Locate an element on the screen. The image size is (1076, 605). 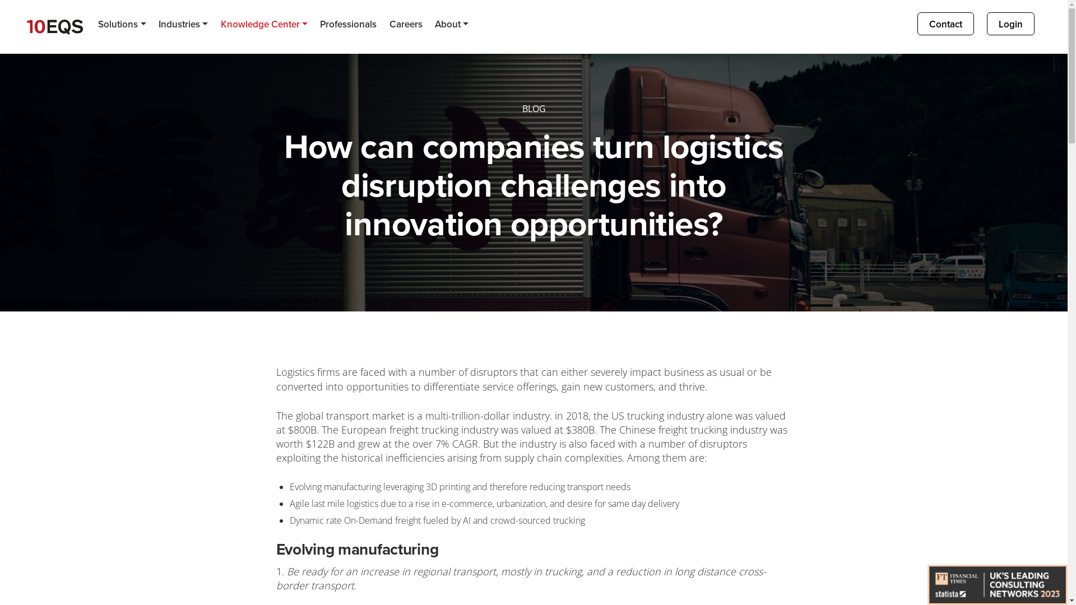
Solutions is located at coordinates (122, 25).